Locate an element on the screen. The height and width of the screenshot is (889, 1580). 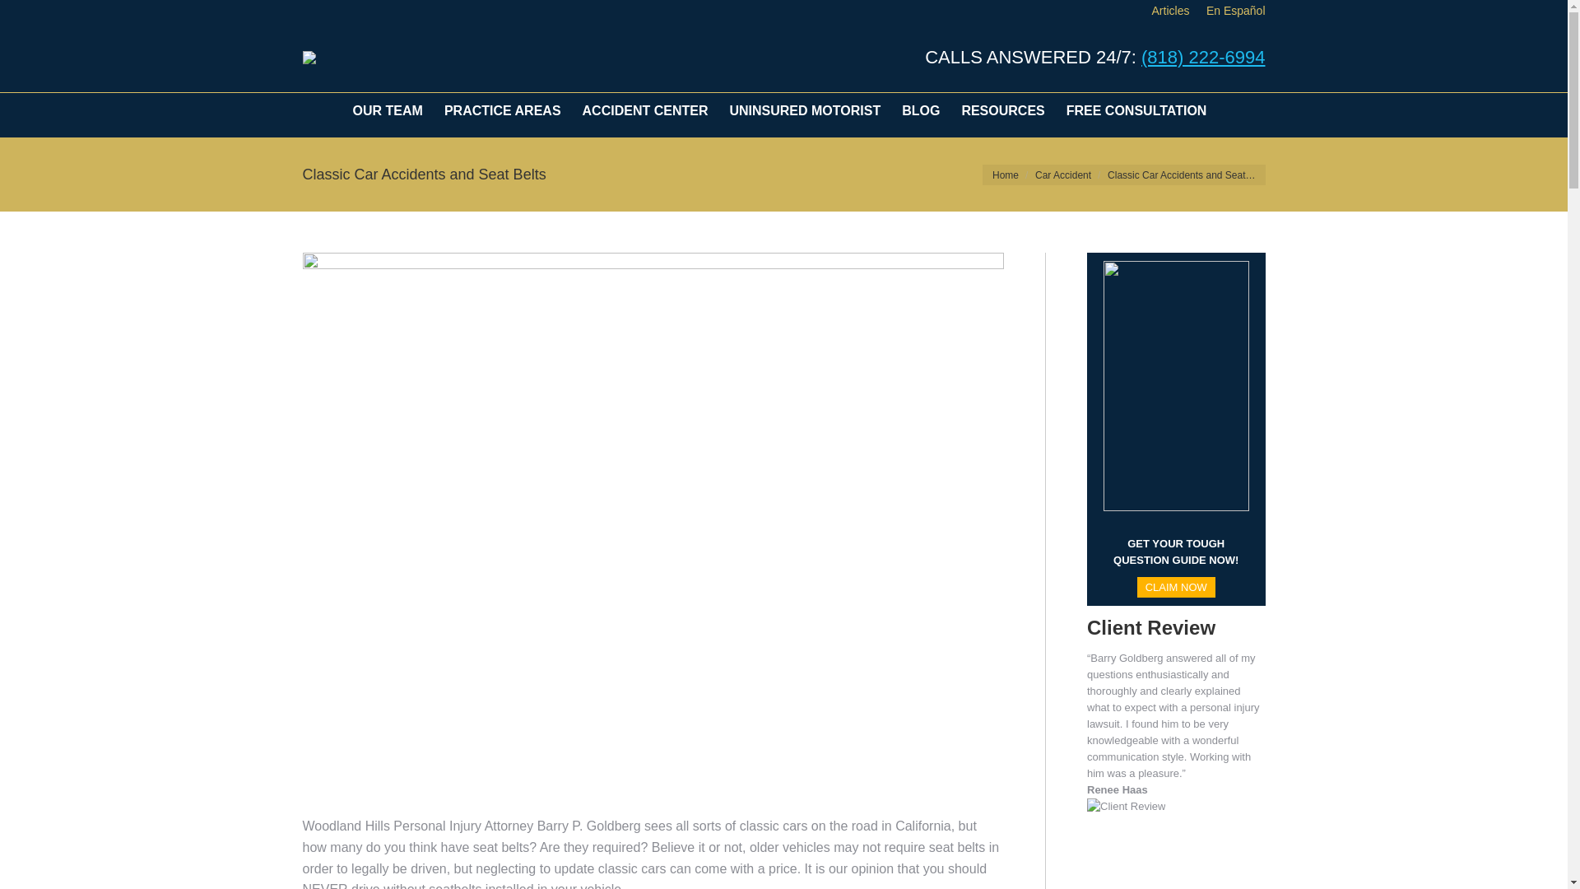
Articles is located at coordinates (1170, 10).